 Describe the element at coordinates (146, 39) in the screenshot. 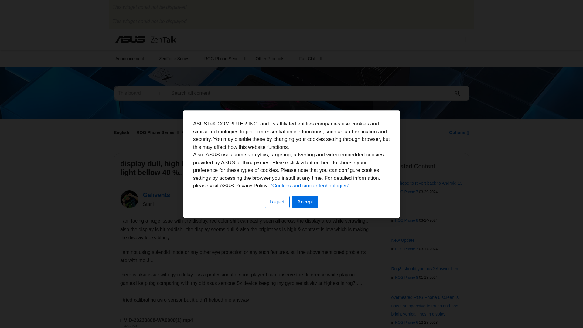

I see `ASUS - ZenTalk` at that location.